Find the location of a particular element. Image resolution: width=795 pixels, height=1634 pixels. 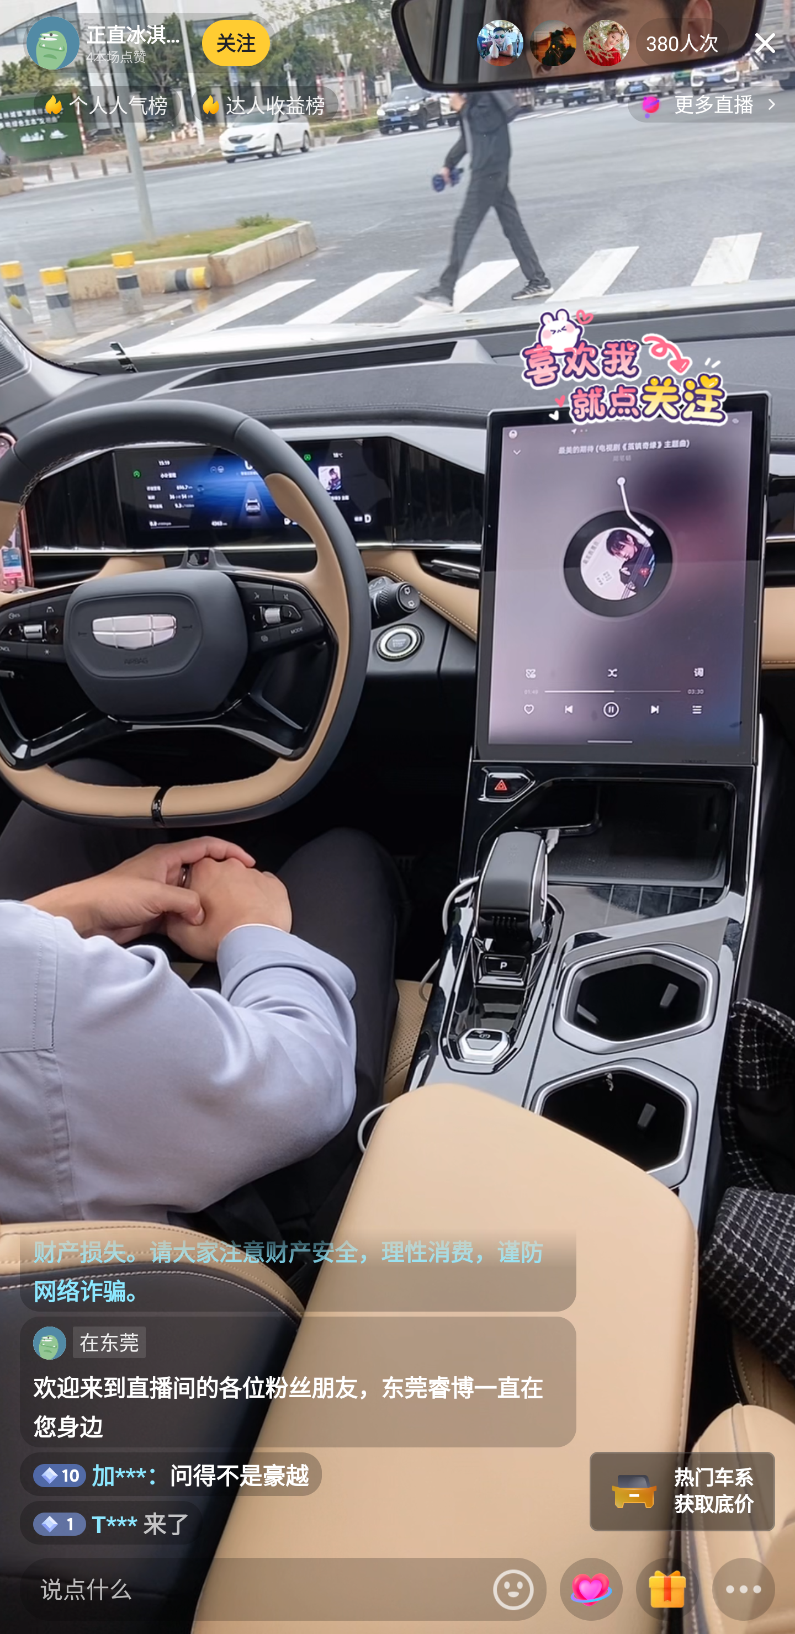

榜二 缥*** is located at coordinates (553, 43).